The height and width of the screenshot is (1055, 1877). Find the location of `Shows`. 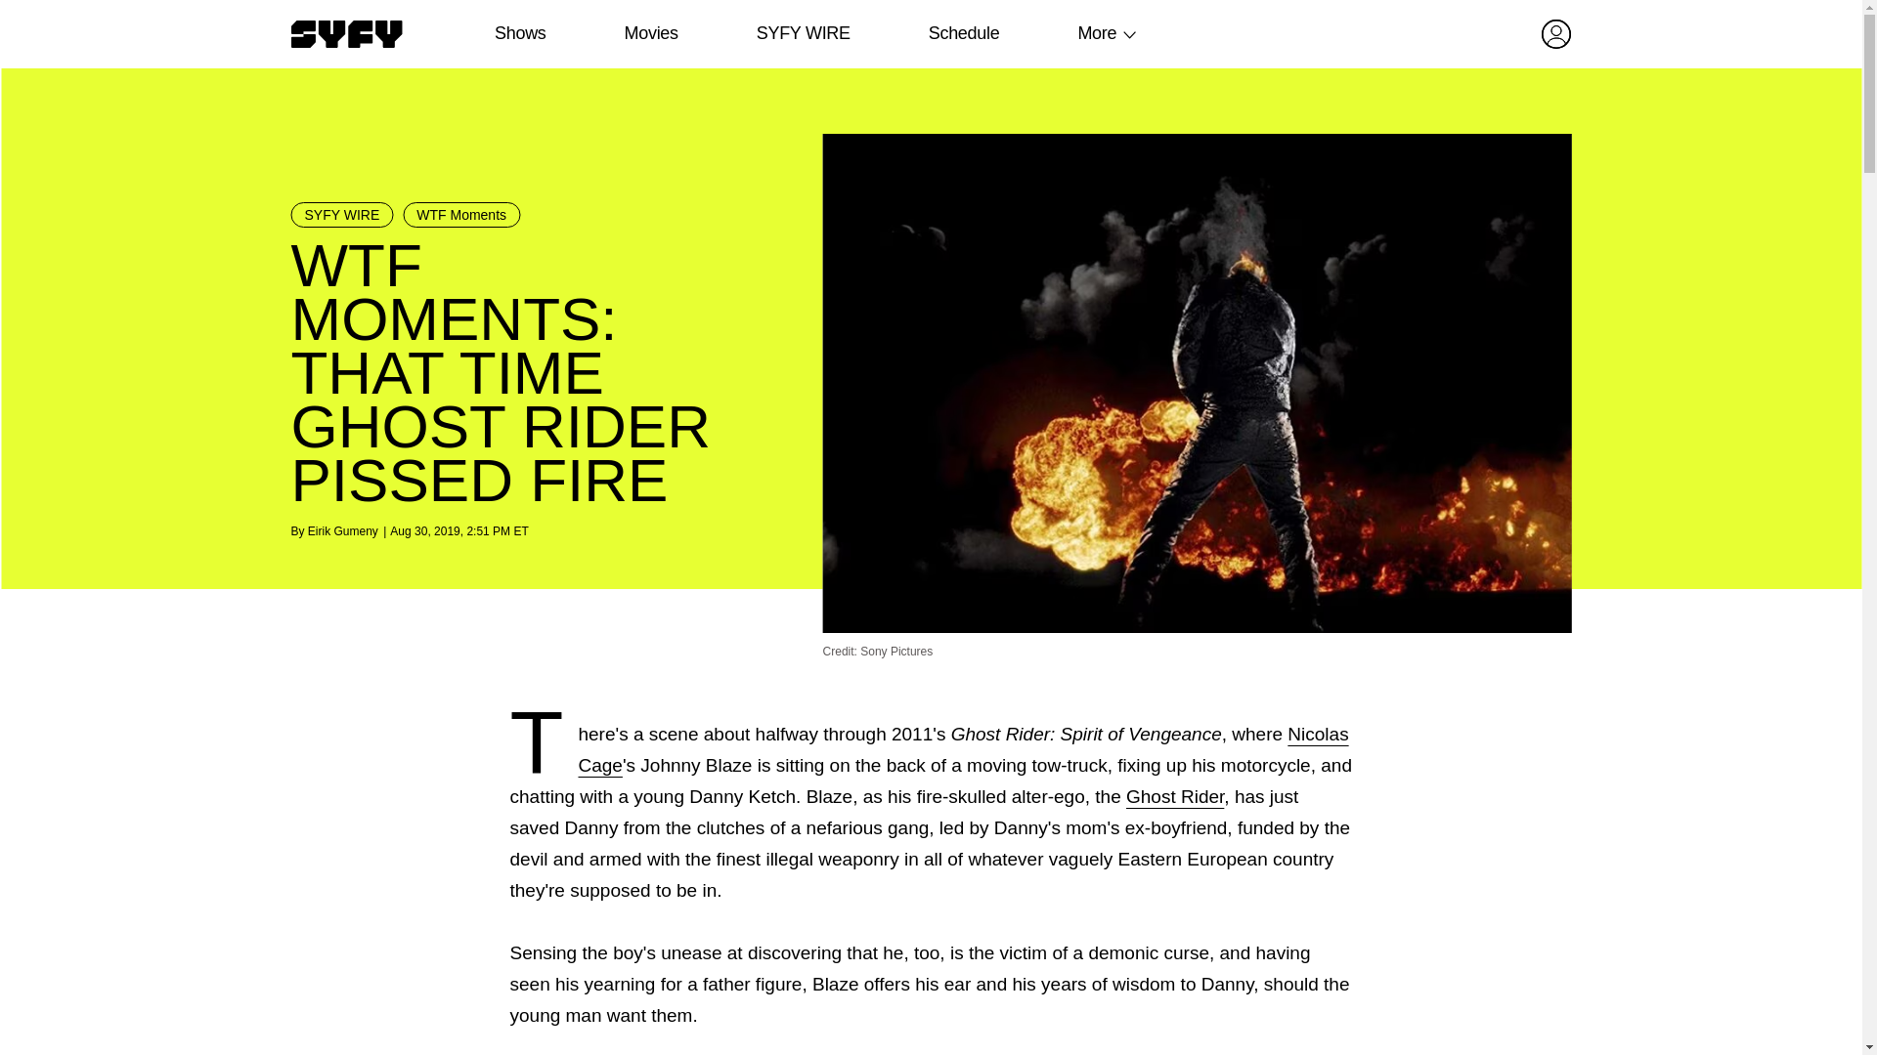

Shows is located at coordinates (520, 33).